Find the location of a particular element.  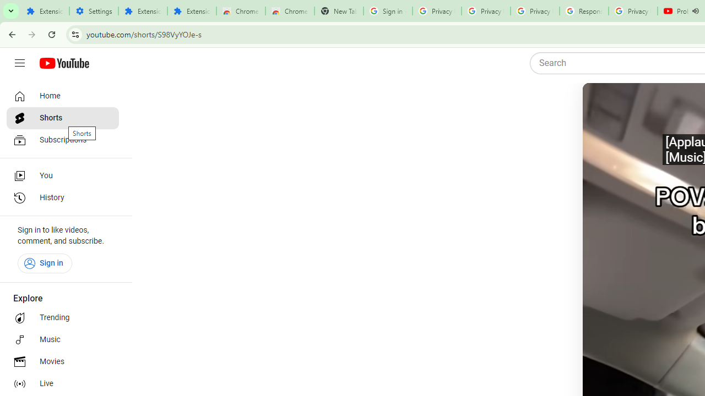

Live is located at coordinates (63, 384).